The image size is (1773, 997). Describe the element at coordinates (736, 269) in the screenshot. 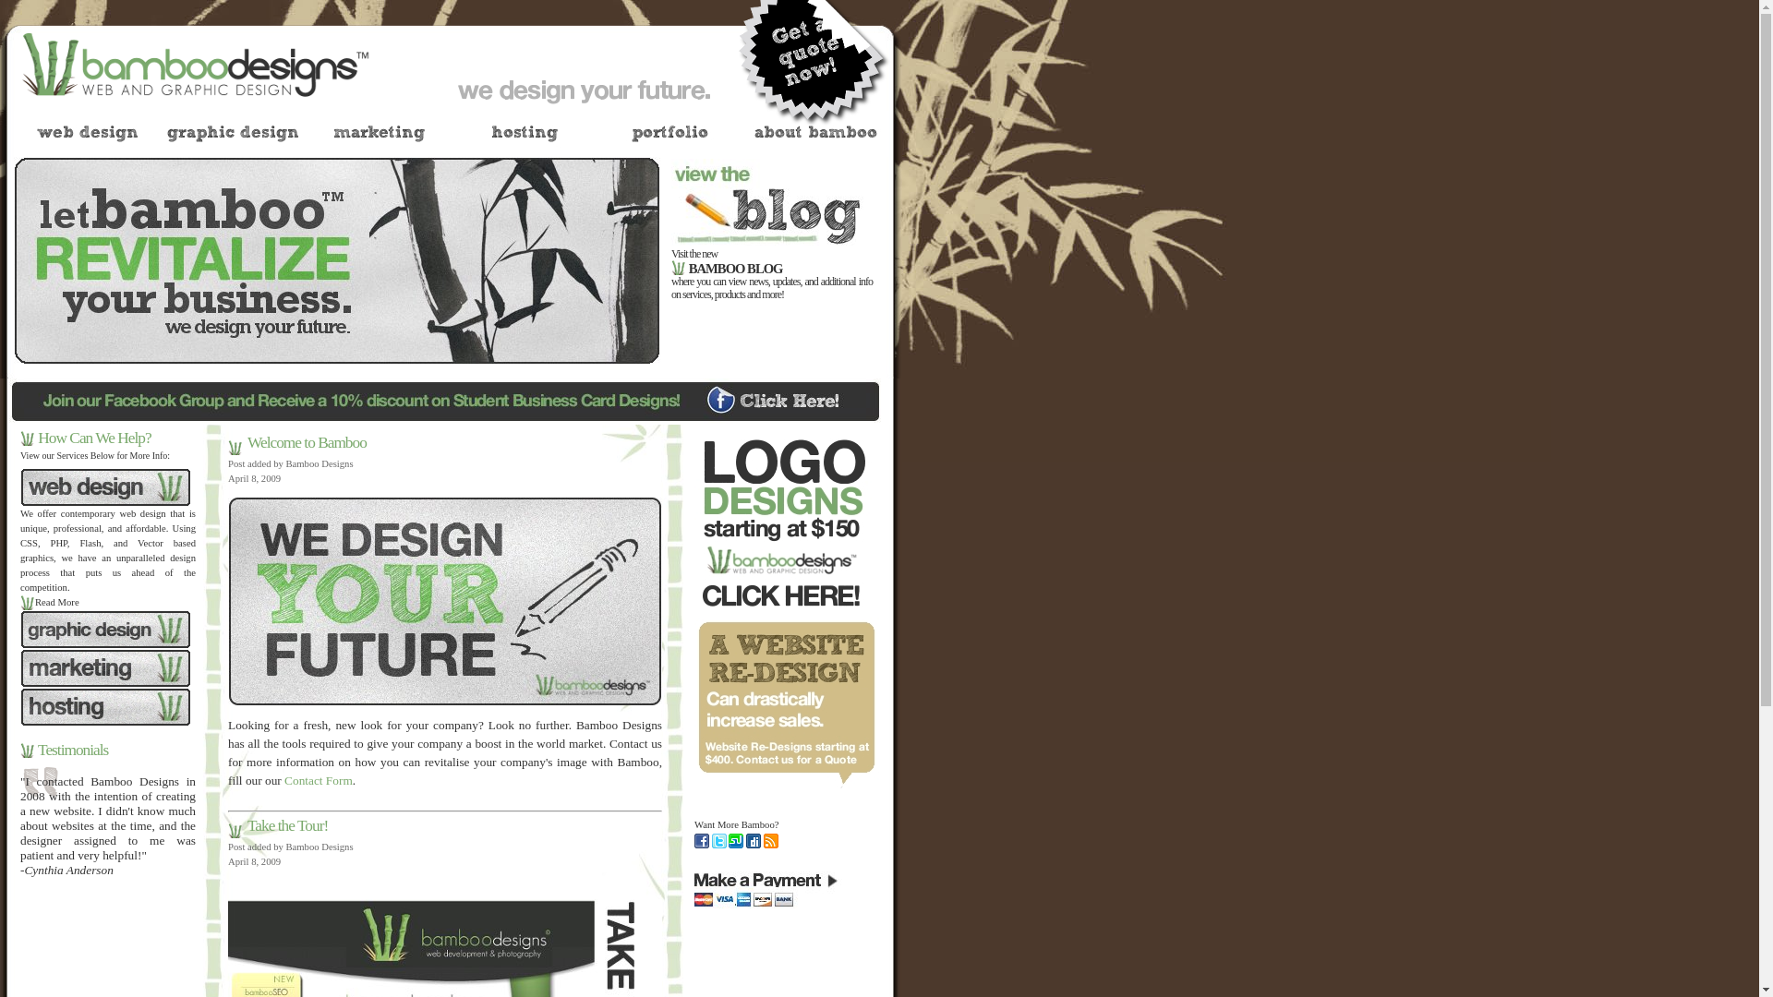

I see `BAMBOO BLOG` at that location.